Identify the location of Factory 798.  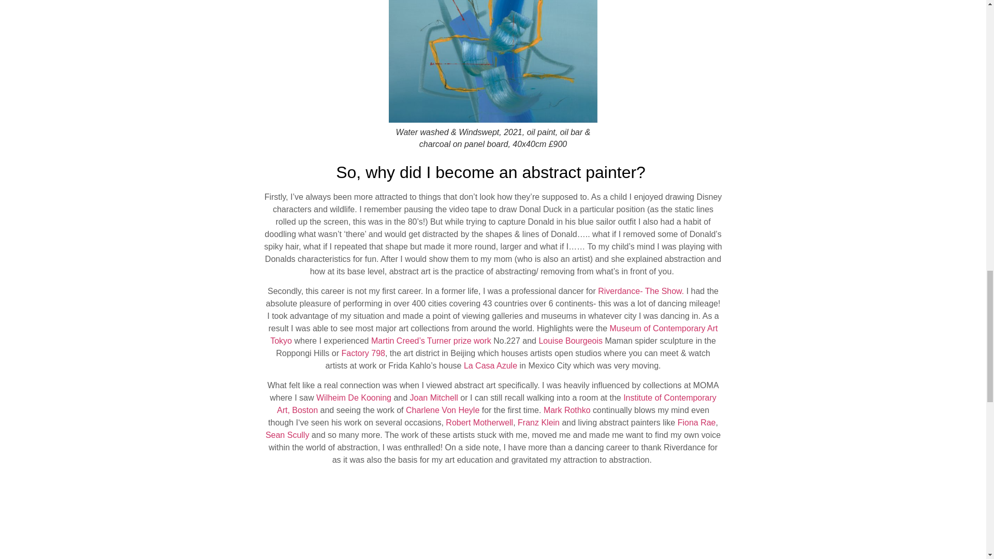
(362, 353).